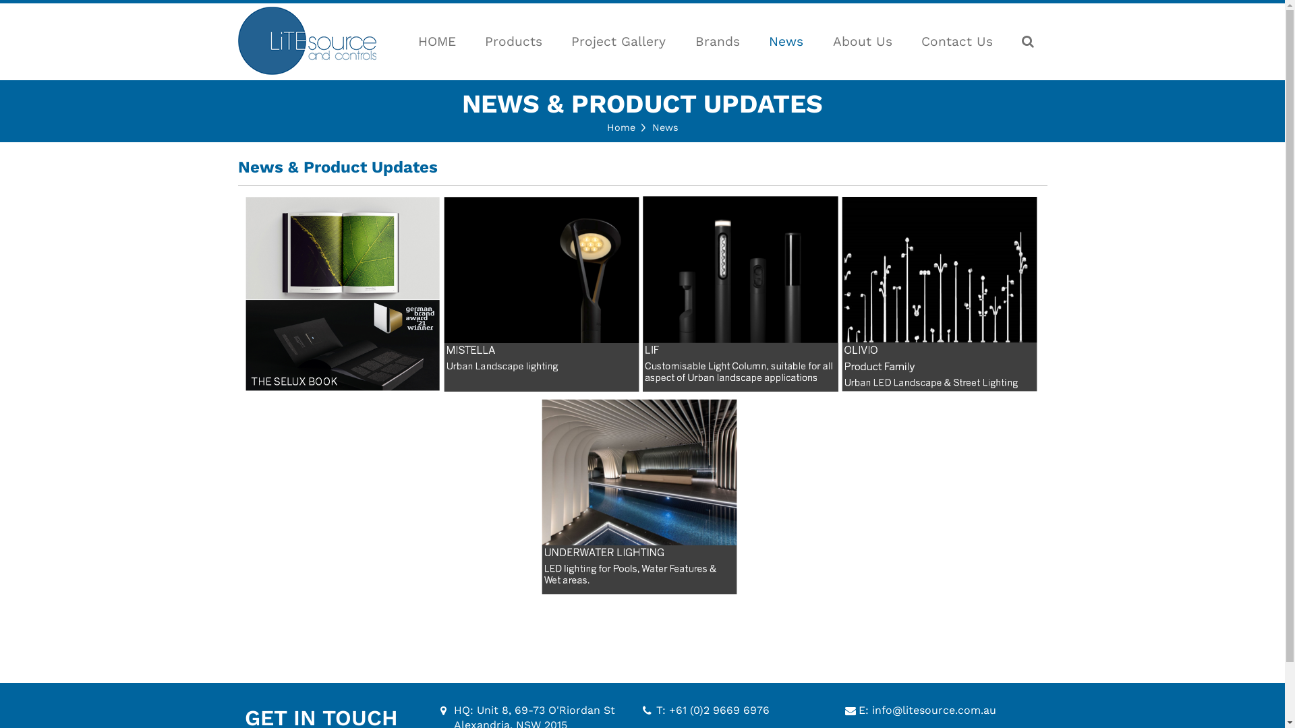 This screenshot has width=1295, height=728. What do you see at coordinates (621, 127) in the screenshot?
I see `Home` at bounding box center [621, 127].